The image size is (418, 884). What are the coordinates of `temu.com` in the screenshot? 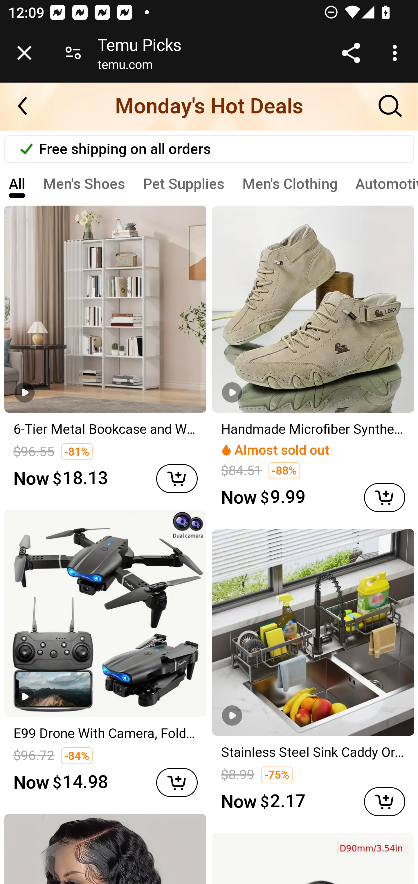 It's located at (125, 67).